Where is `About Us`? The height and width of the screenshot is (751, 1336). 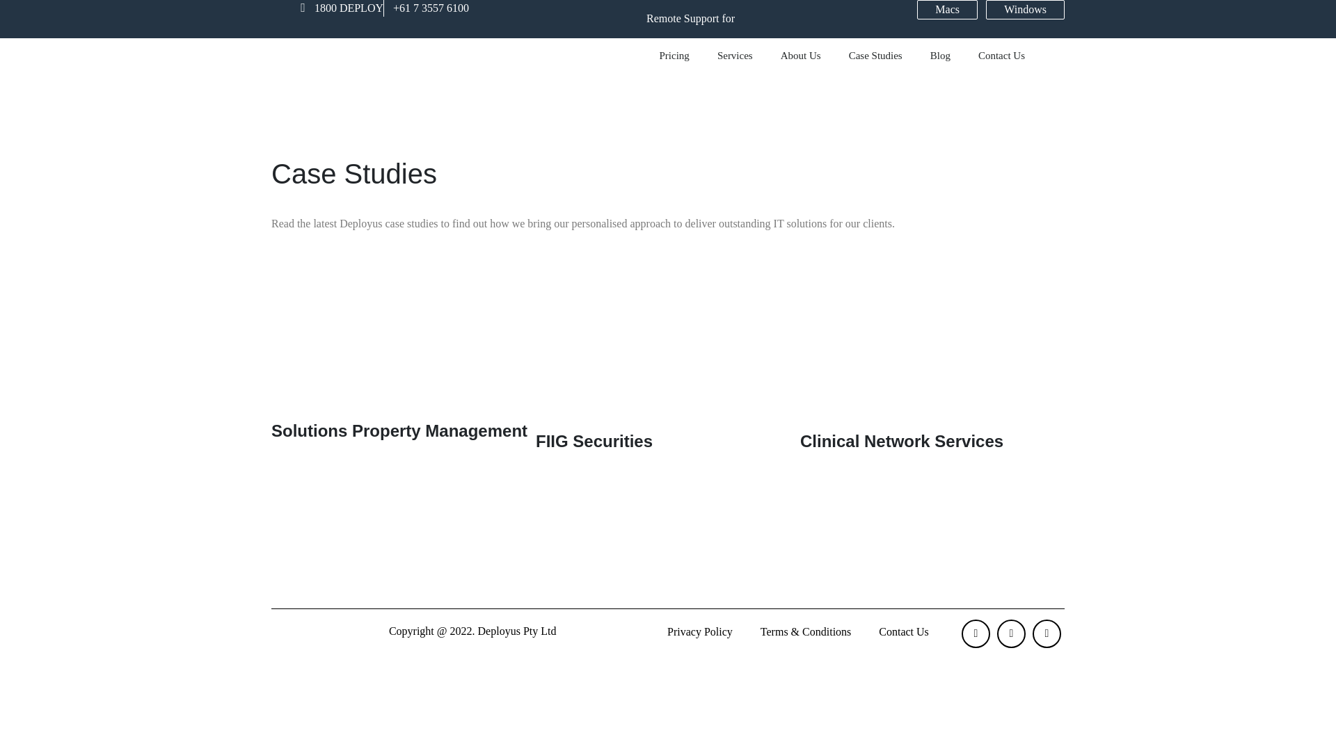
About Us is located at coordinates (801, 56).